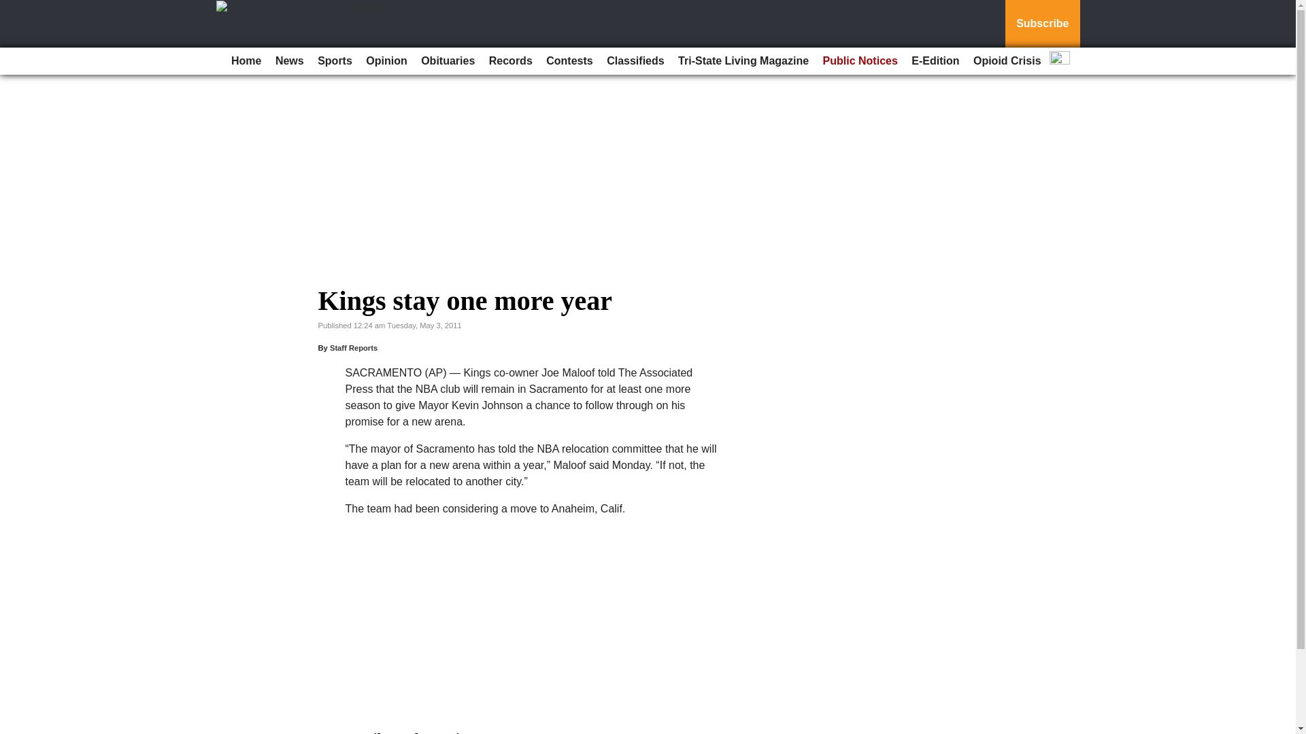 This screenshot has width=1306, height=734. I want to click on Opioid Crisis, so click(1007, 61).